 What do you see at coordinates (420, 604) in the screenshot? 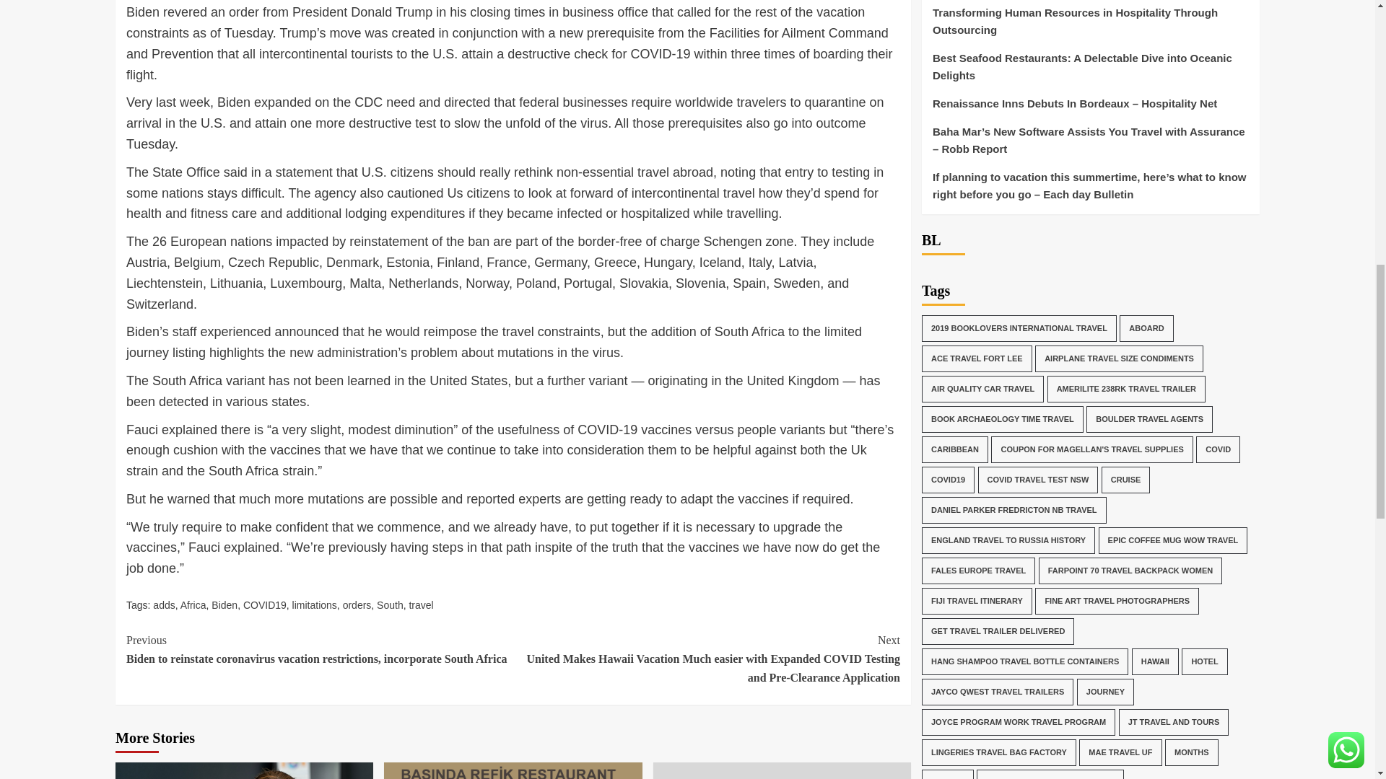
I see `travel` at bounding box center [420, 604].